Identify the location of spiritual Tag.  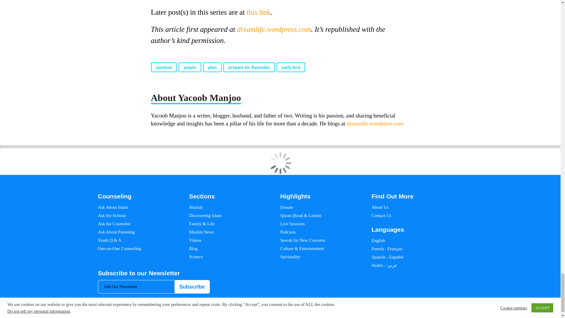
(164, 67).